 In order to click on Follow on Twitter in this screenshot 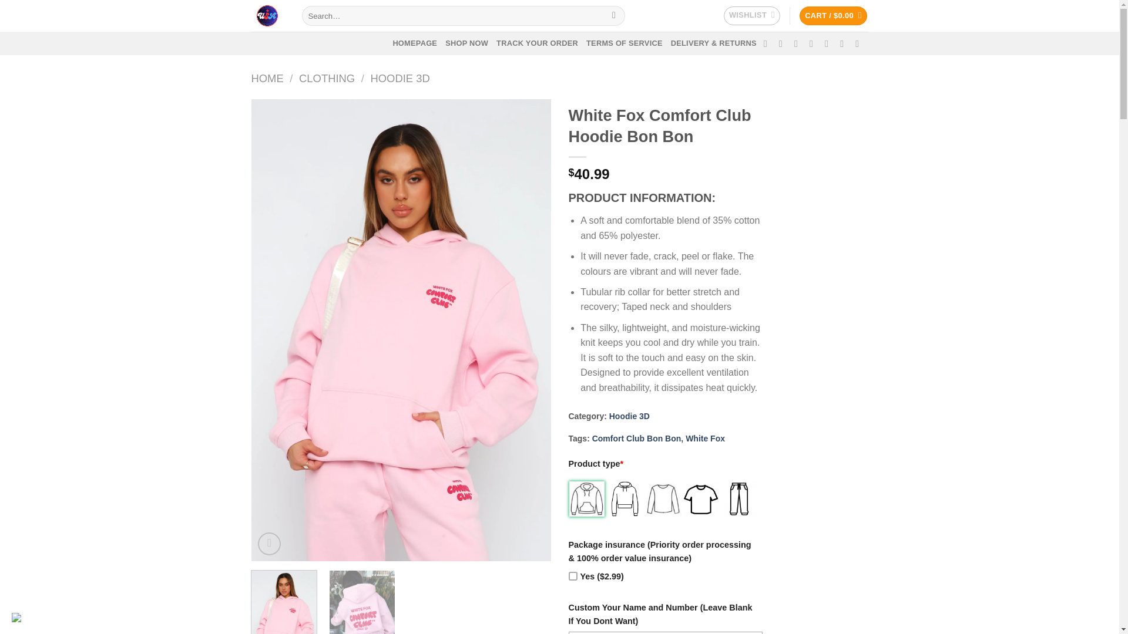, I will do `click(798, 43)`.